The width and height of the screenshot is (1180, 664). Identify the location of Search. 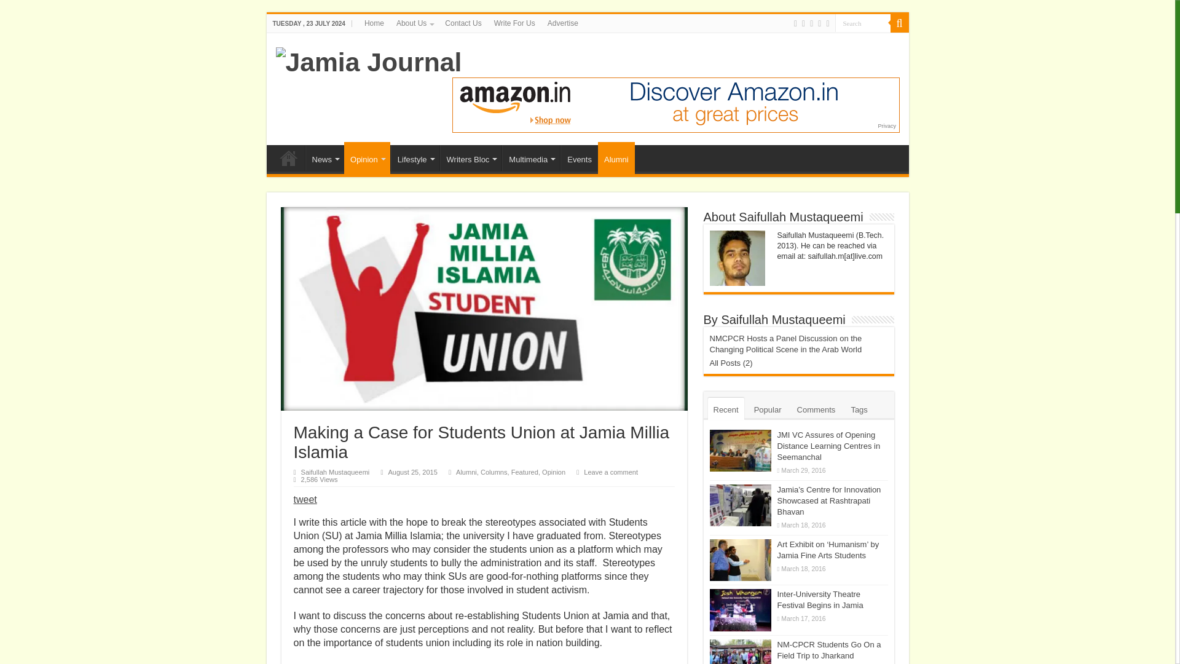
(862, 22).